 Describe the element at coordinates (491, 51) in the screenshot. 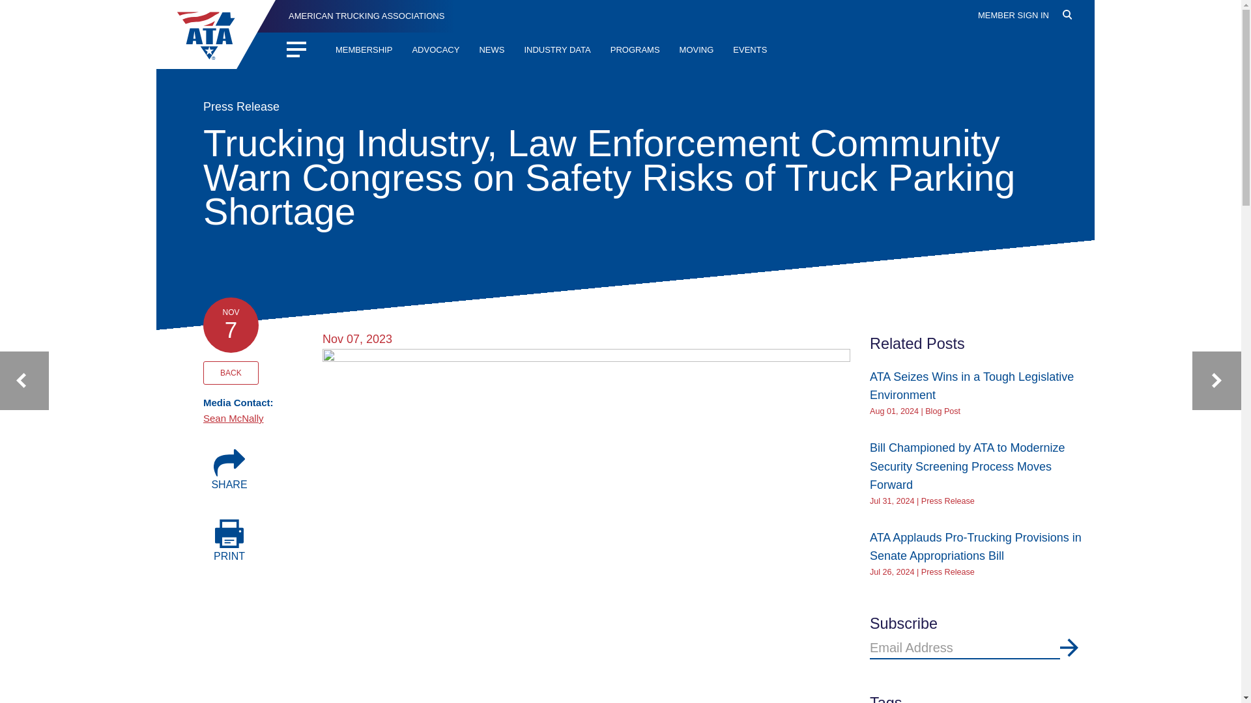

I see `NEWS` at that location.